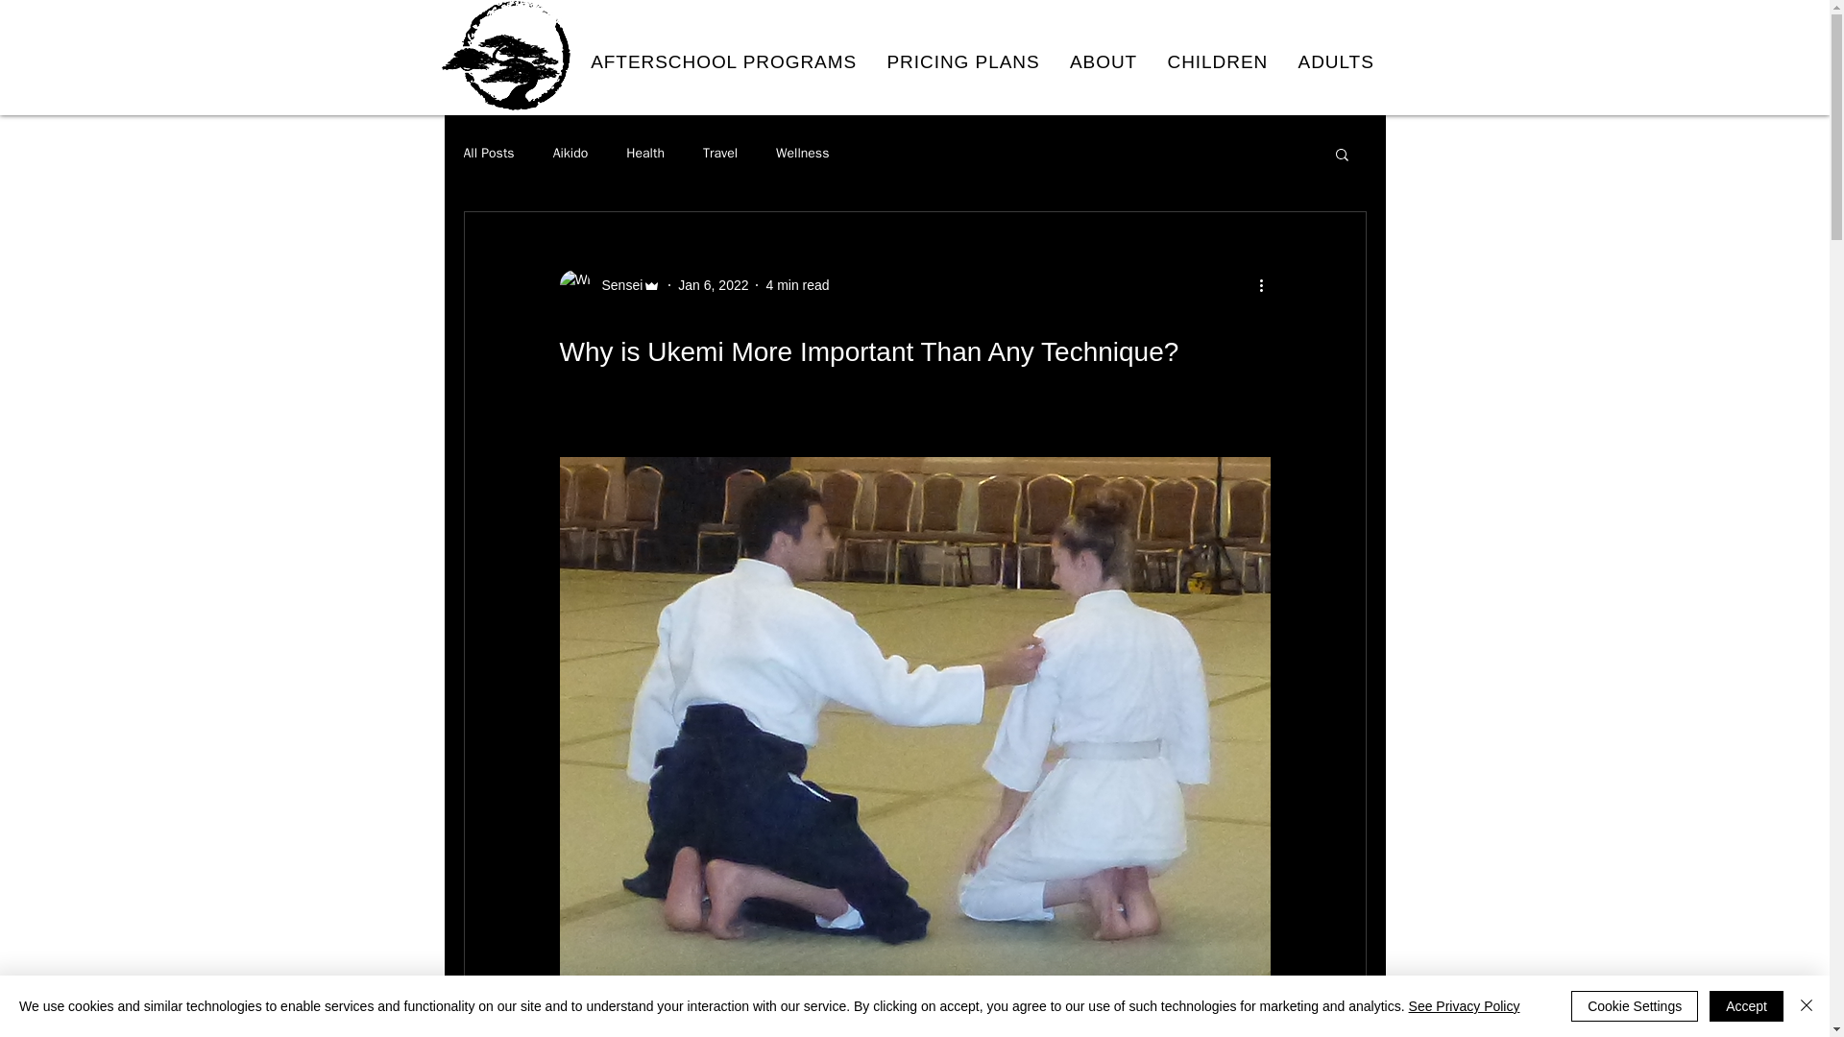 The width and height of the screenshot is (1844, 1037). I want to click on AFTERSCHOOL PROGRAMS, so click(724, 62).